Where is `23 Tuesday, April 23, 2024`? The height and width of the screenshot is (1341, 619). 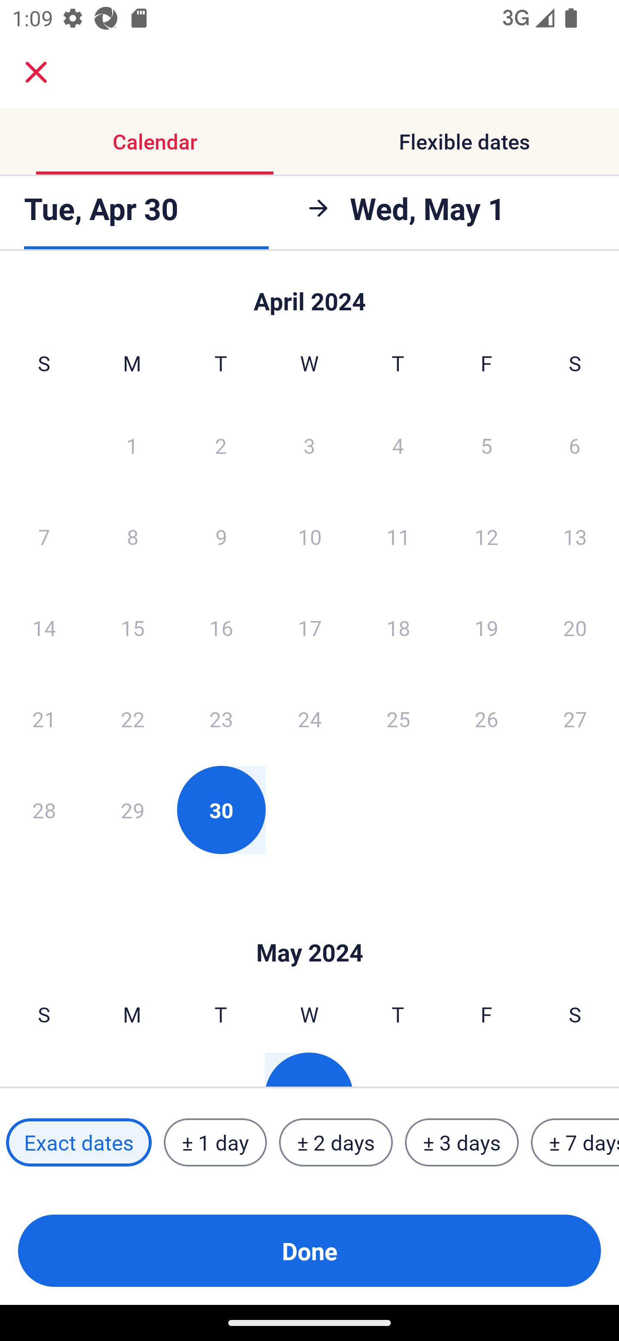 23 Tuesday, April 23, 2024 is located at coordinates (221, 719).